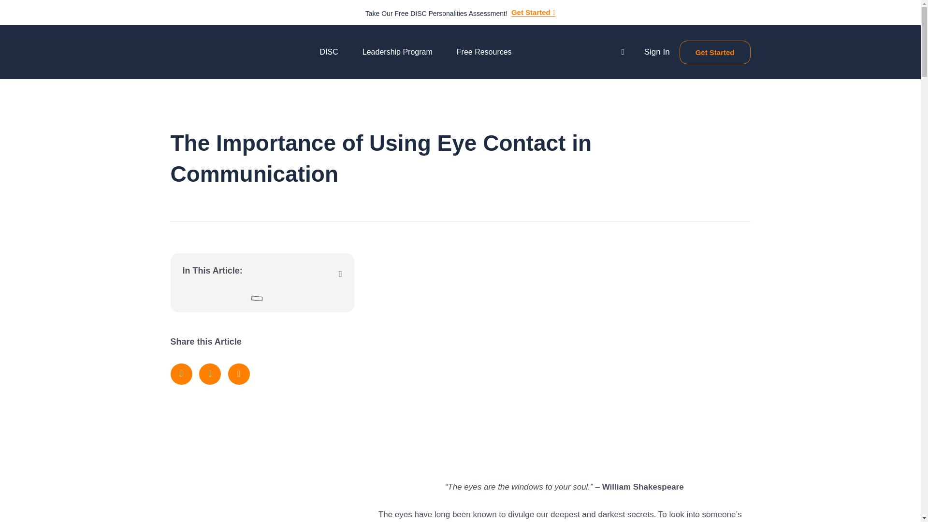  Describe the element at coordinates (331, 52) in the screenshot. I see `DISC` at that location.